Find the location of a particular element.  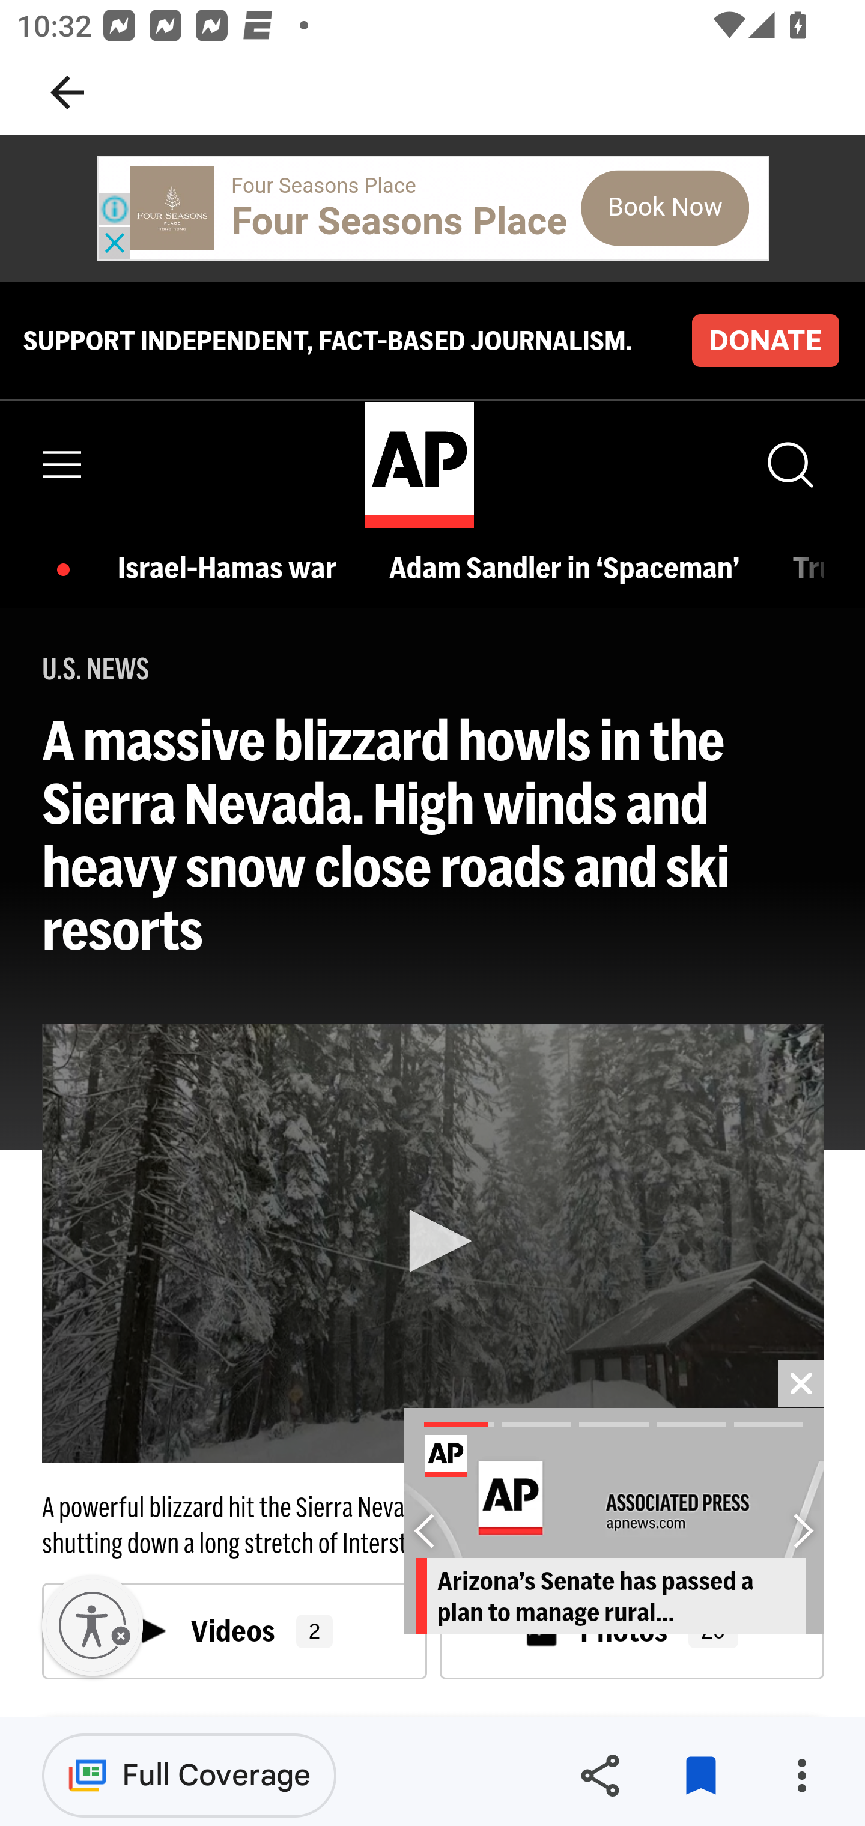

Share is located at coordinates (599, 1776).